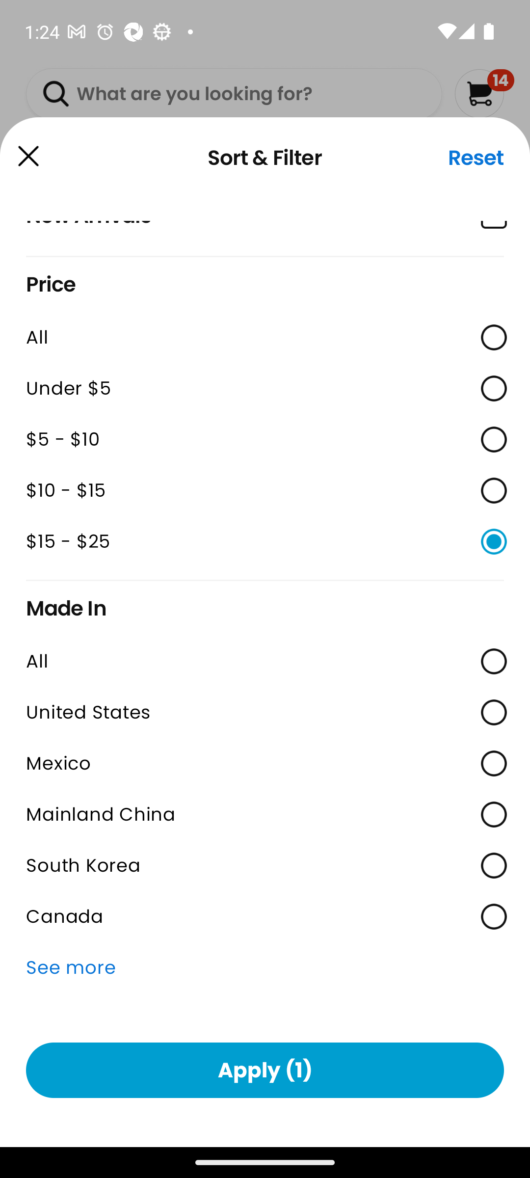  Describe the element at coordinates (265, 1070) in the screenshot. I see `Apply (1)` at that location.